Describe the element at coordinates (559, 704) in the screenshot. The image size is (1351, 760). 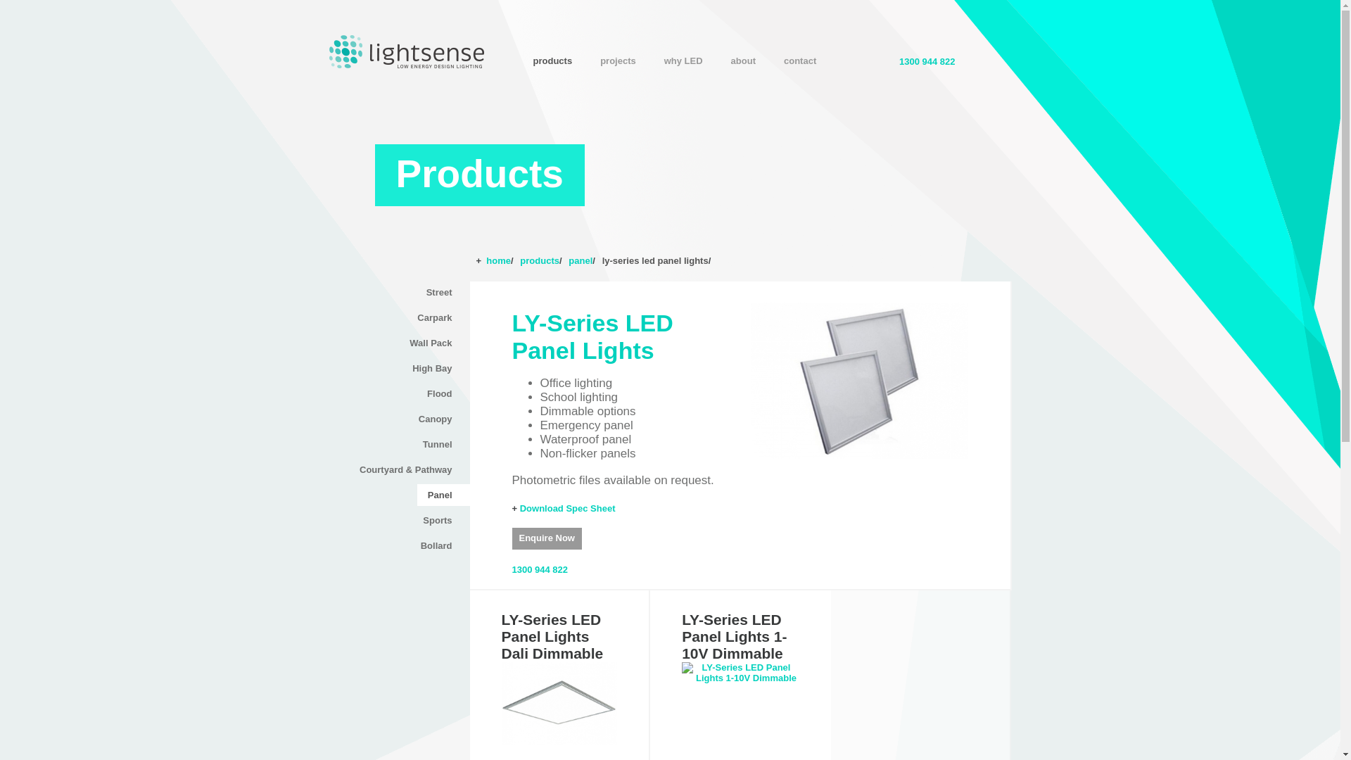
I see `LY-Series LED Panel Lights Dali Dimmable` at that location.